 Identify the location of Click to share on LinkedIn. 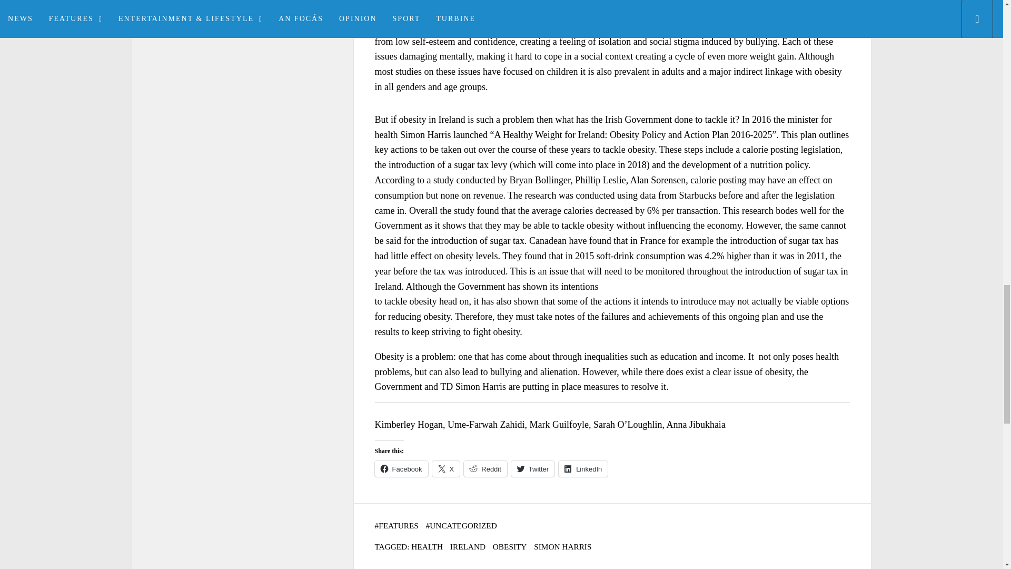
(583, 469).